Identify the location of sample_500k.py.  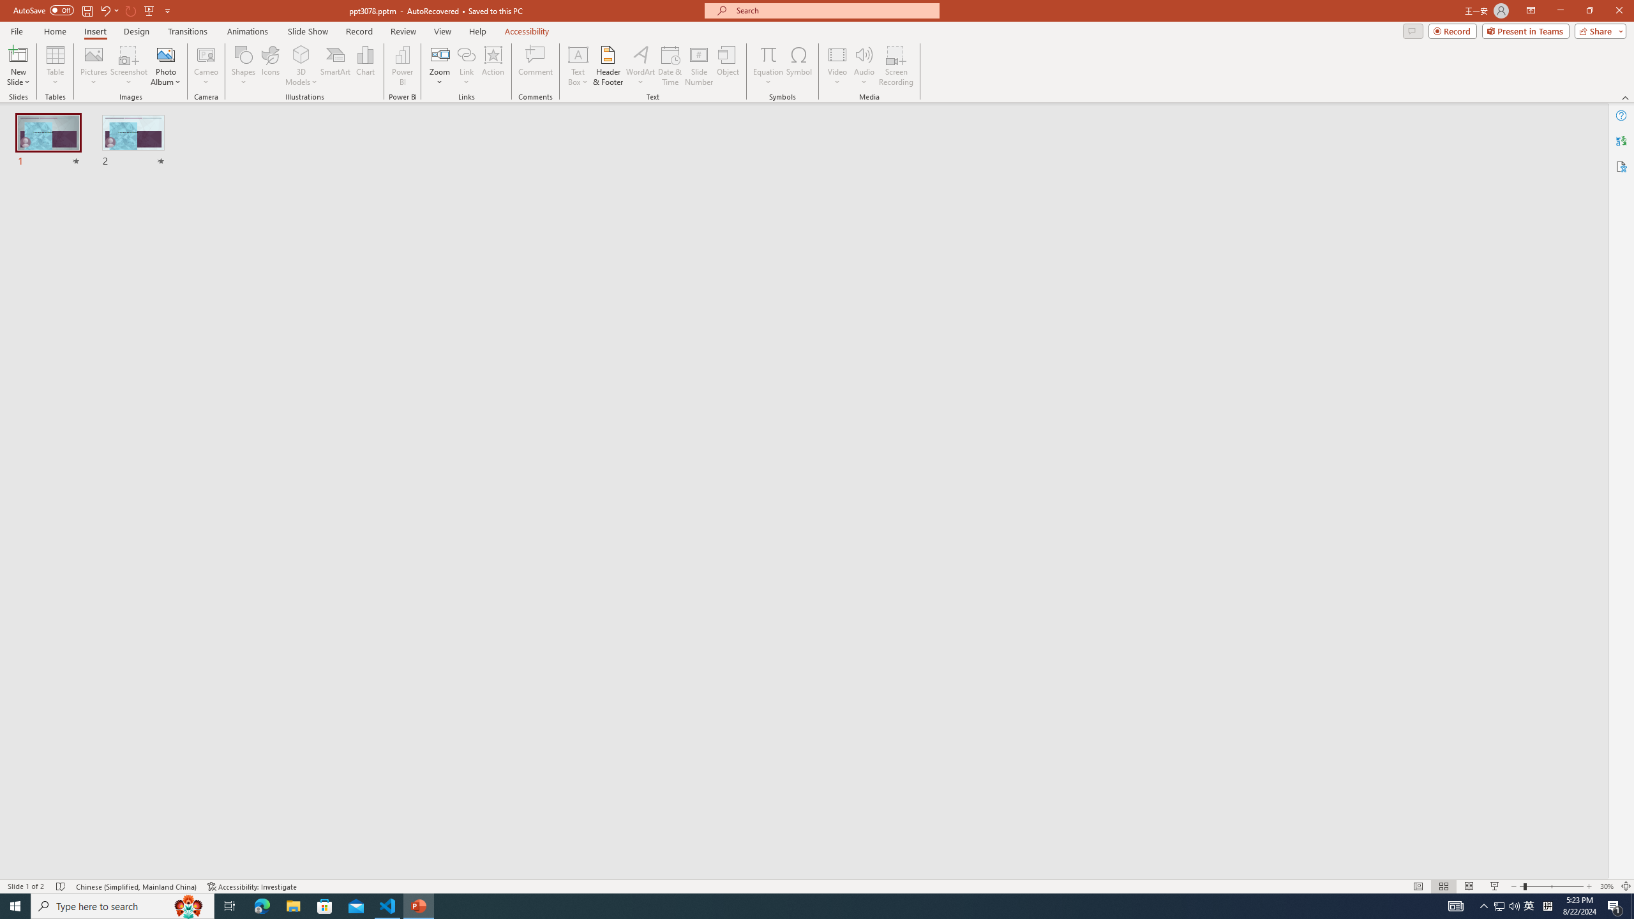
(396, 205).